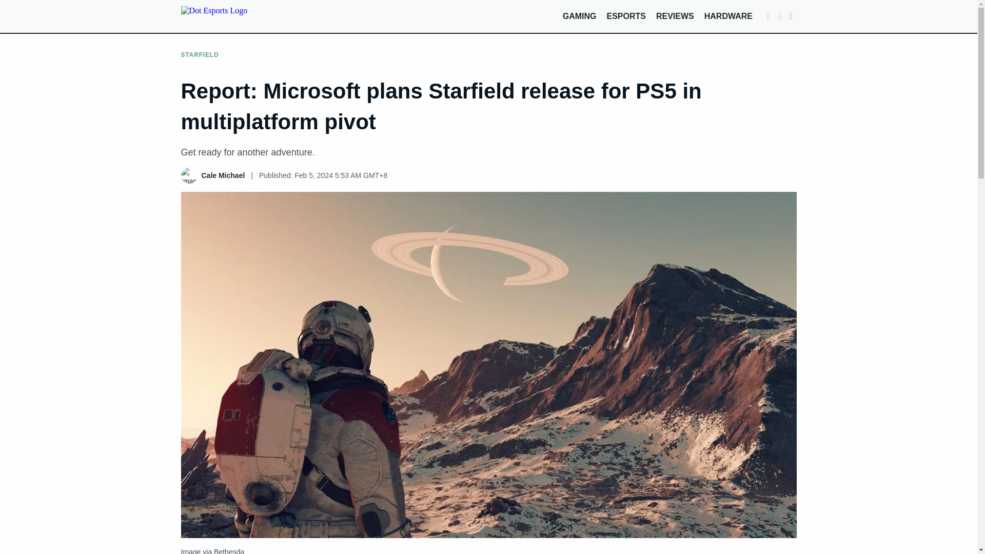 Image resolution: width=985 pixels, height=554 pixels. I want to click on ESPORTS, so click(626, 15).